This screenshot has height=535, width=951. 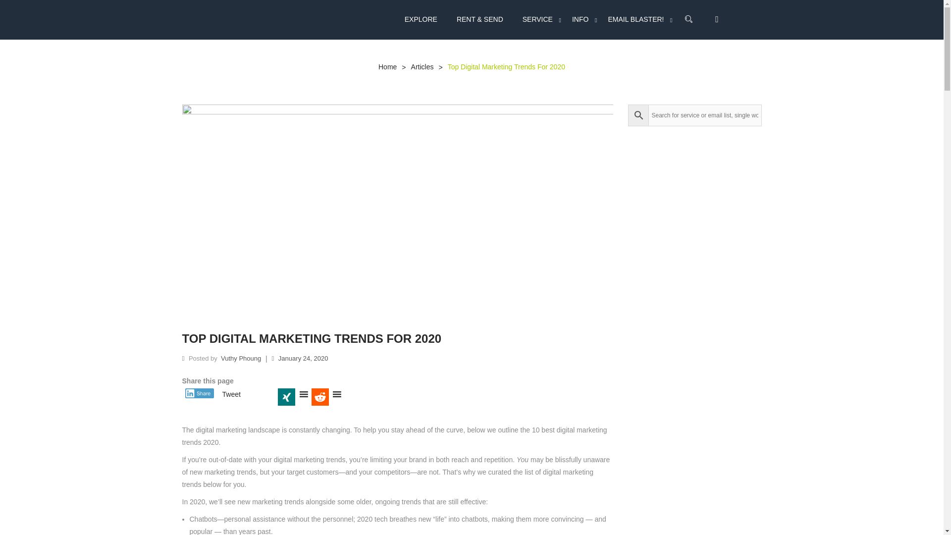 I want to click on EMAIL BLASTER!, so click(x=635, y=20).